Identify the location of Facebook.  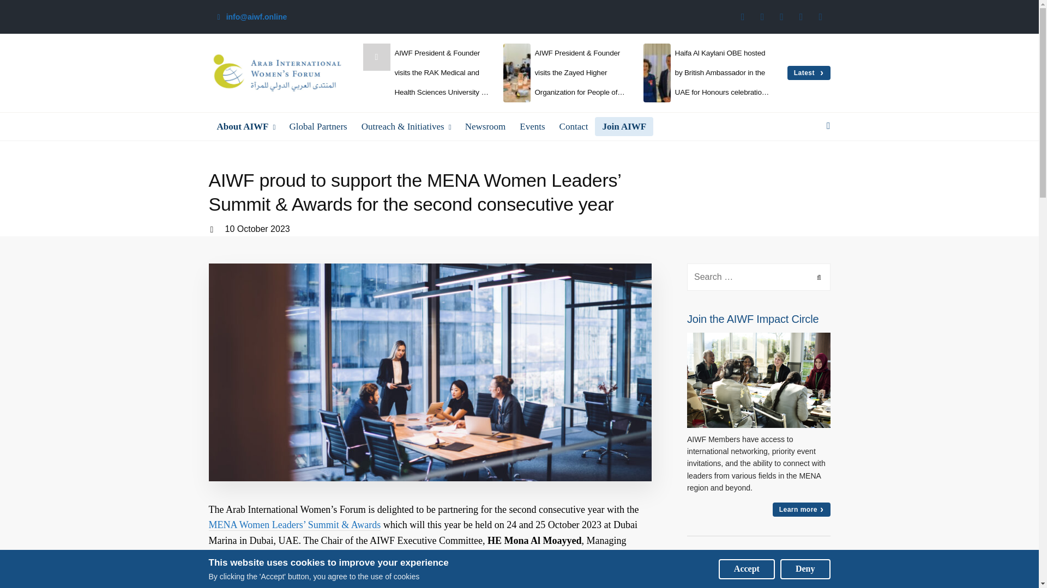
(743, 17).